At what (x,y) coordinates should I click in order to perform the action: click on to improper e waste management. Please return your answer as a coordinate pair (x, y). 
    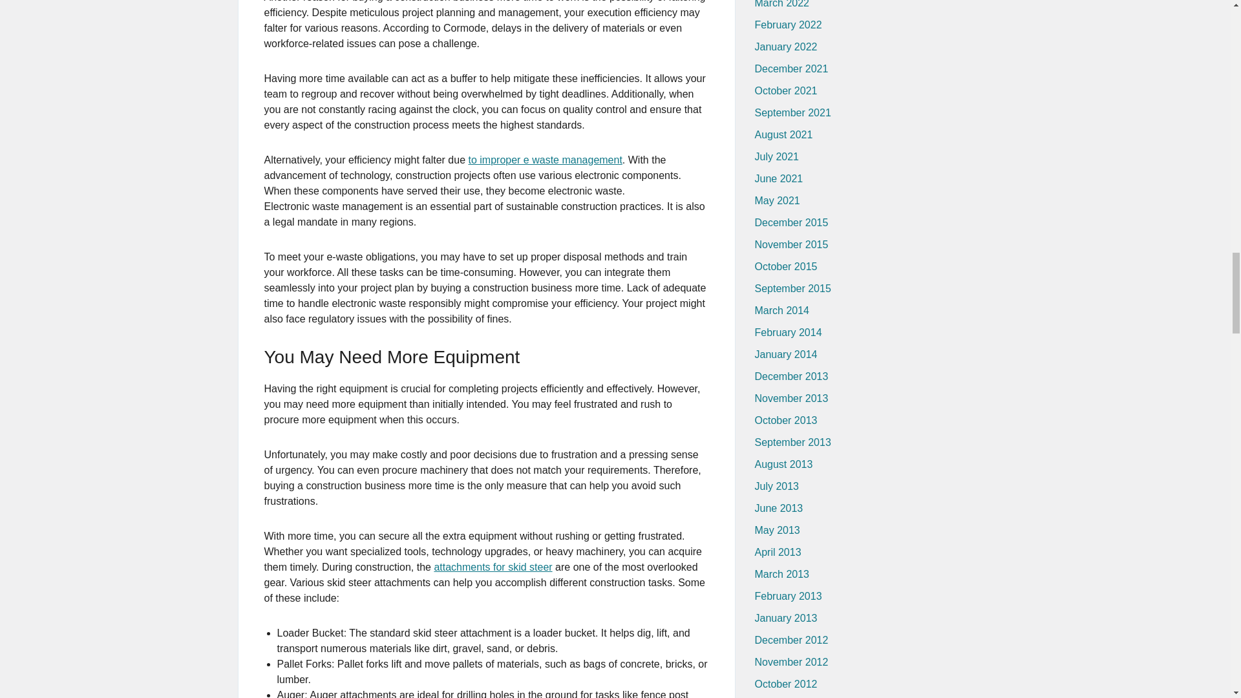
    Looking at the image, I should click on (544, 159).